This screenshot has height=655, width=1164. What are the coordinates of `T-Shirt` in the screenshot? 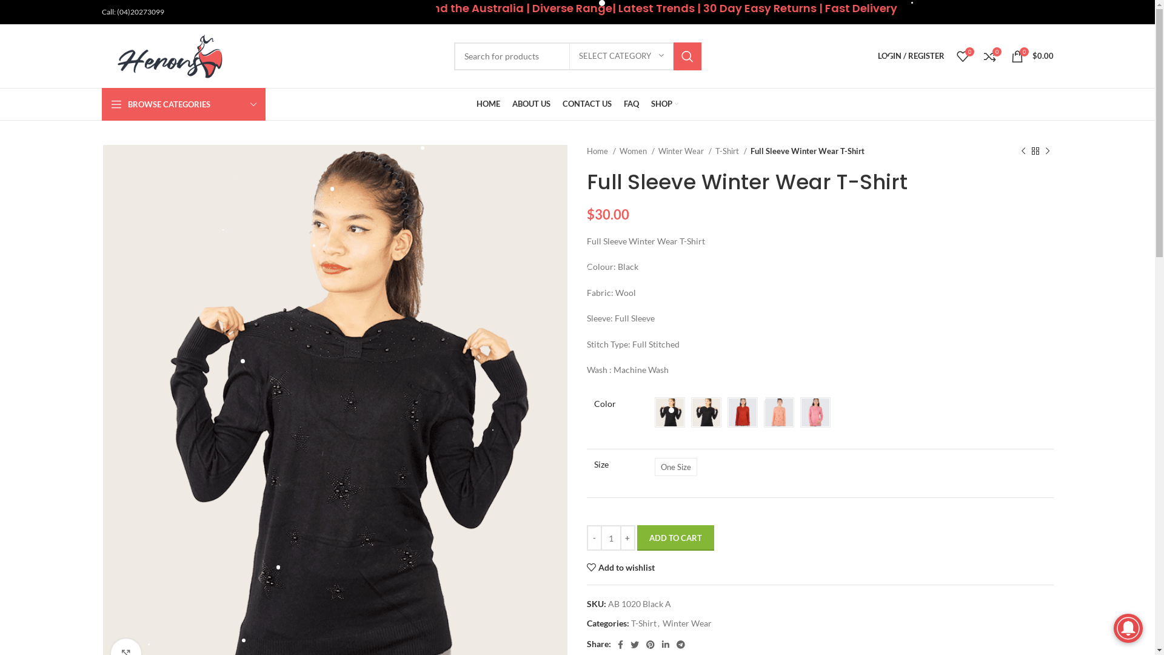 It's located at (643, 623).